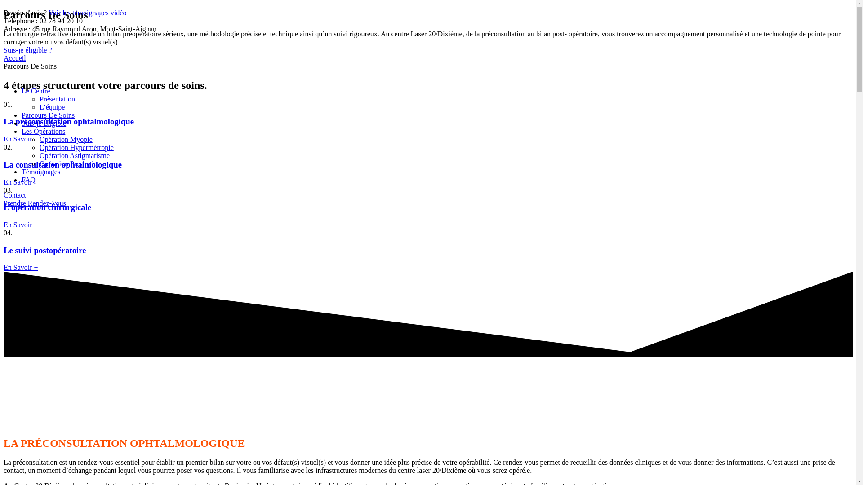  I want to click on FAQ, so click(29, 180).